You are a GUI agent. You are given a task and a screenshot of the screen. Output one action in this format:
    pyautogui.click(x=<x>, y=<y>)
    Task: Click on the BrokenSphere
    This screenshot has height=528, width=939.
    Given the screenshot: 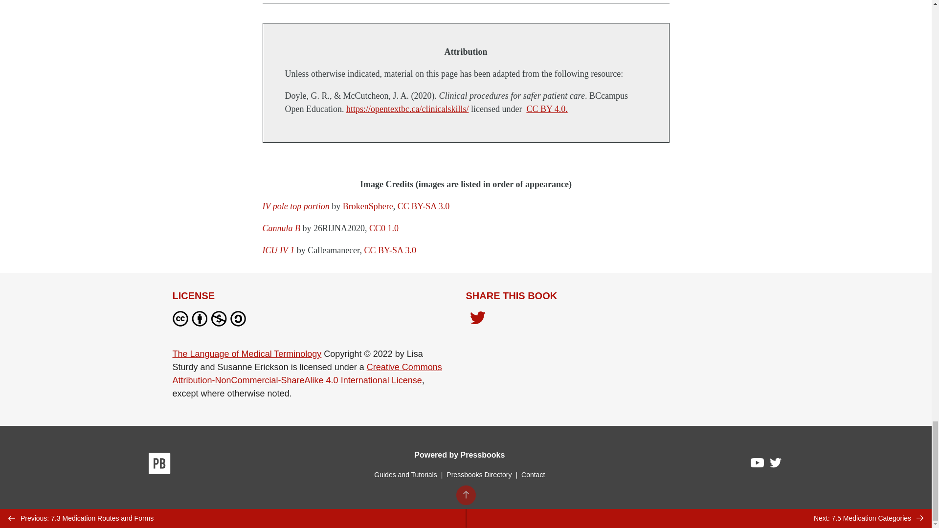 What is the action you would take?
    pyautogui.click(x=368, y=206)
    